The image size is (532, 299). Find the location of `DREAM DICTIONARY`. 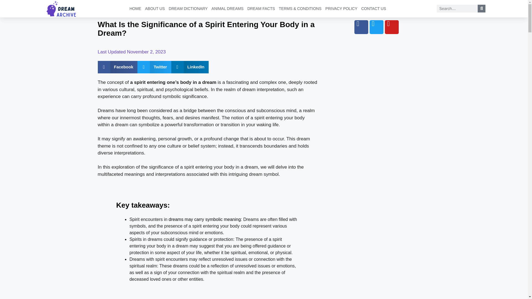

DREAM DICTIONARY is located at coordinates (188, 9).